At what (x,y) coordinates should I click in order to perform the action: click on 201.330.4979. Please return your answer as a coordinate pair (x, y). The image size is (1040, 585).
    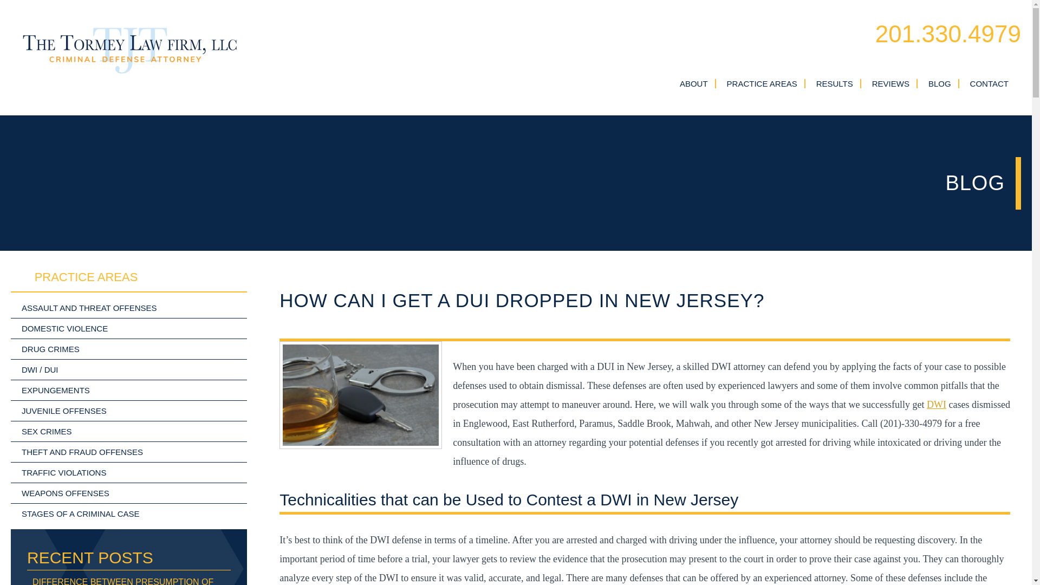
    Looking at the image, I should click on (948, 34).